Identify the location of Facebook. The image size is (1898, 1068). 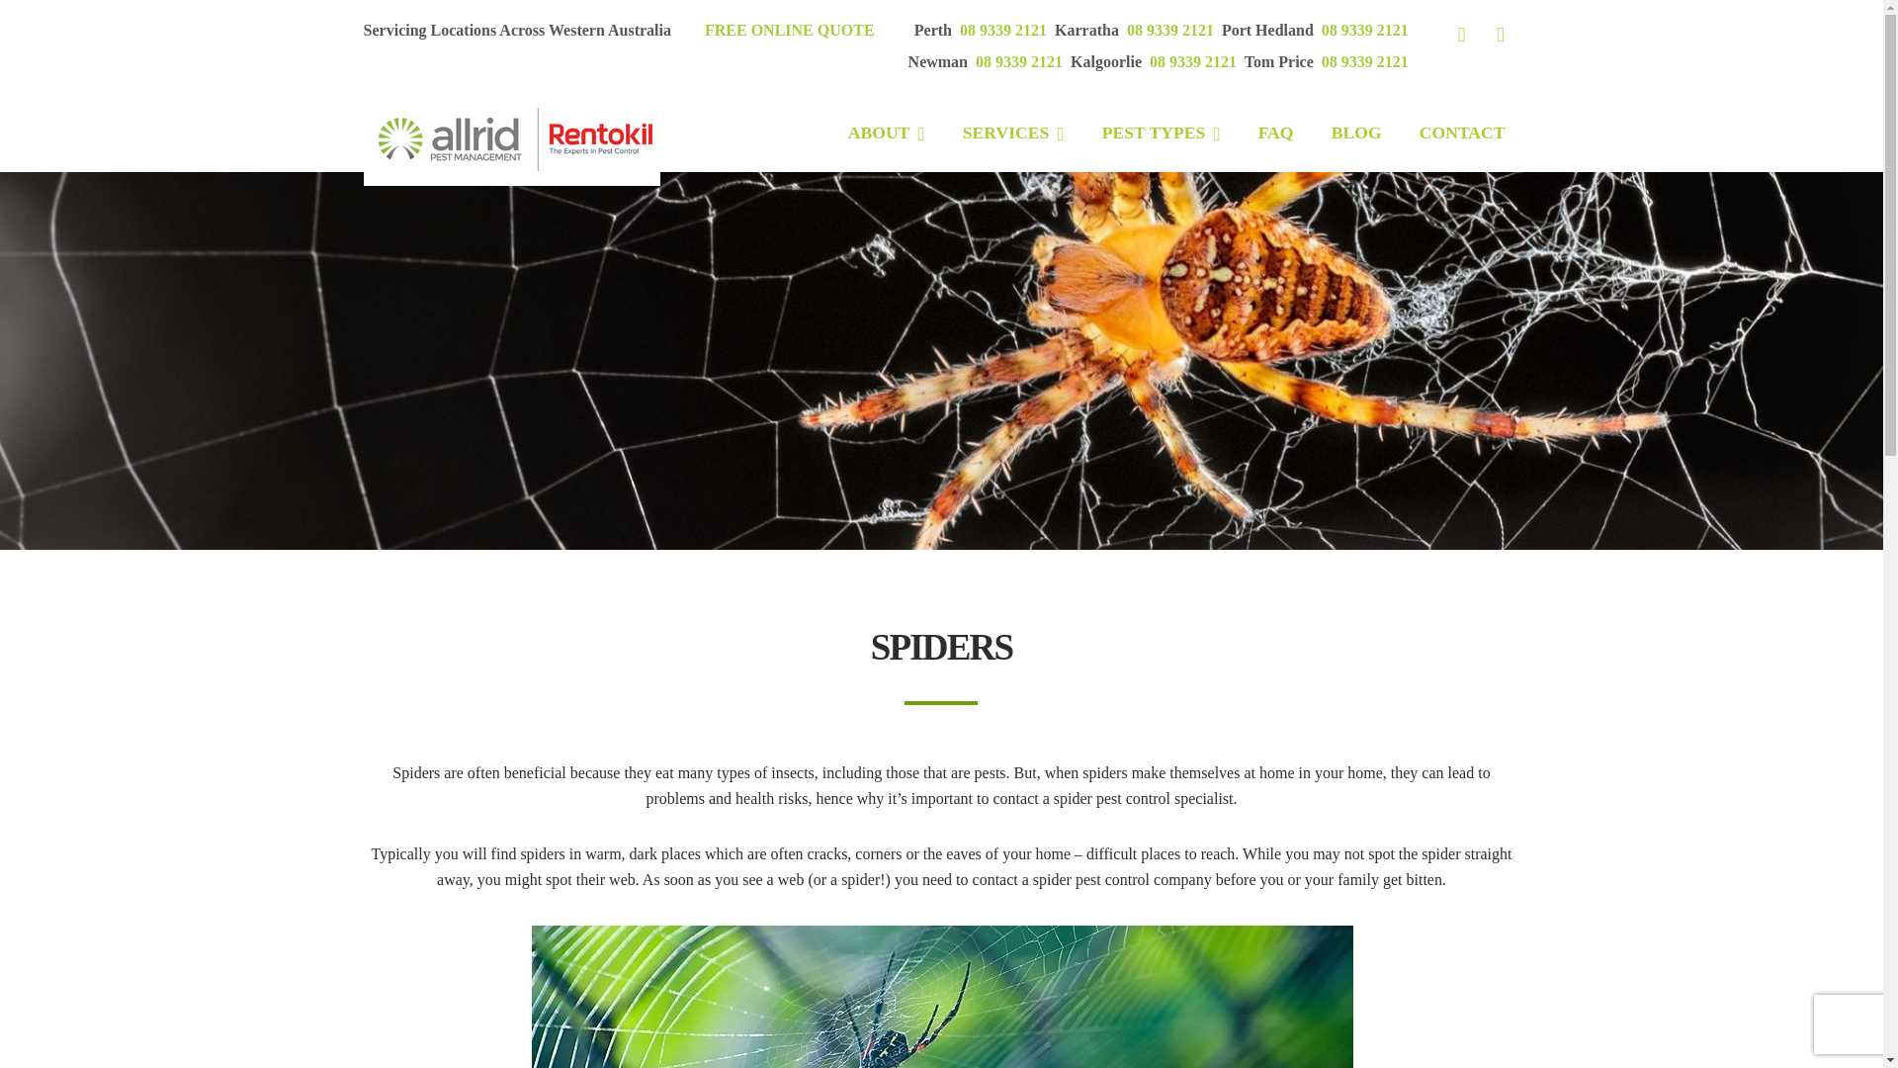
(1461, 34).